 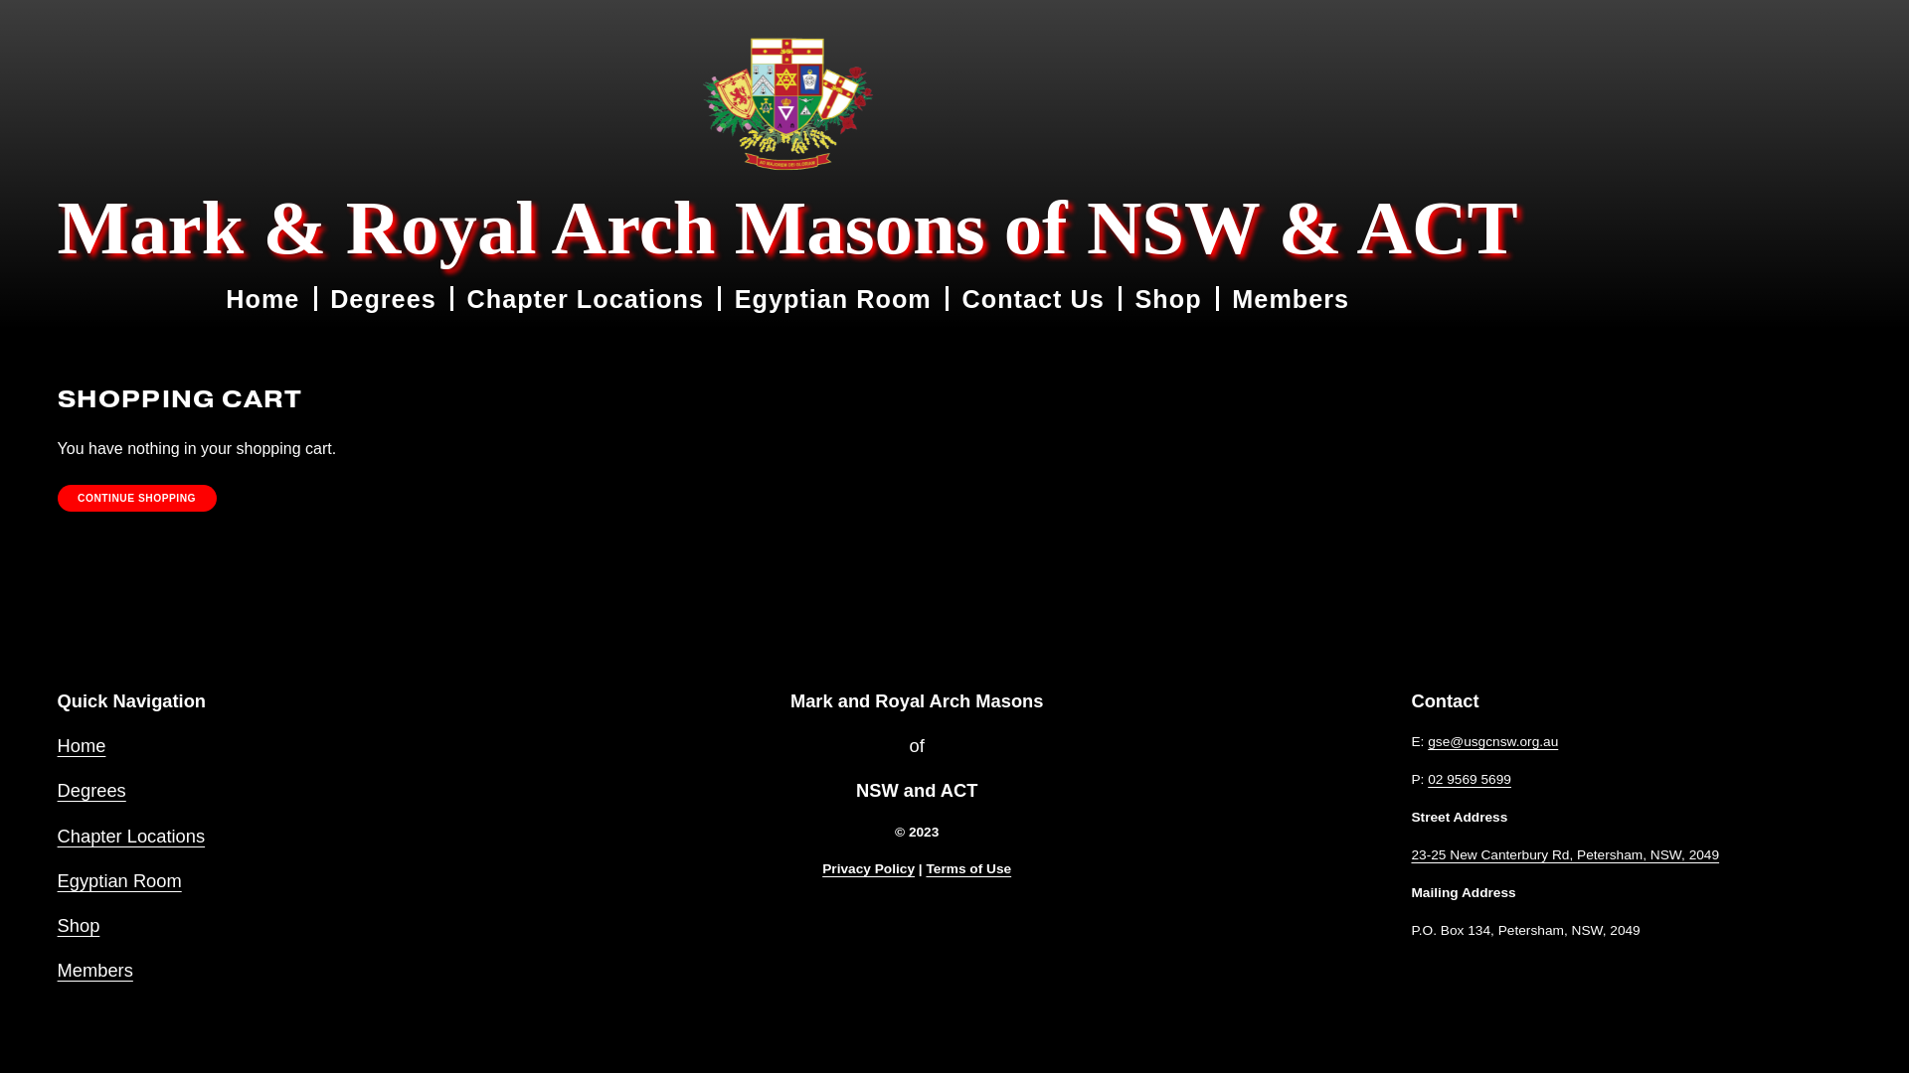 What do you see at coordinates (119, 880) in the screenshot?
I see `Egyptian Room` at bounding box center [119, 880].